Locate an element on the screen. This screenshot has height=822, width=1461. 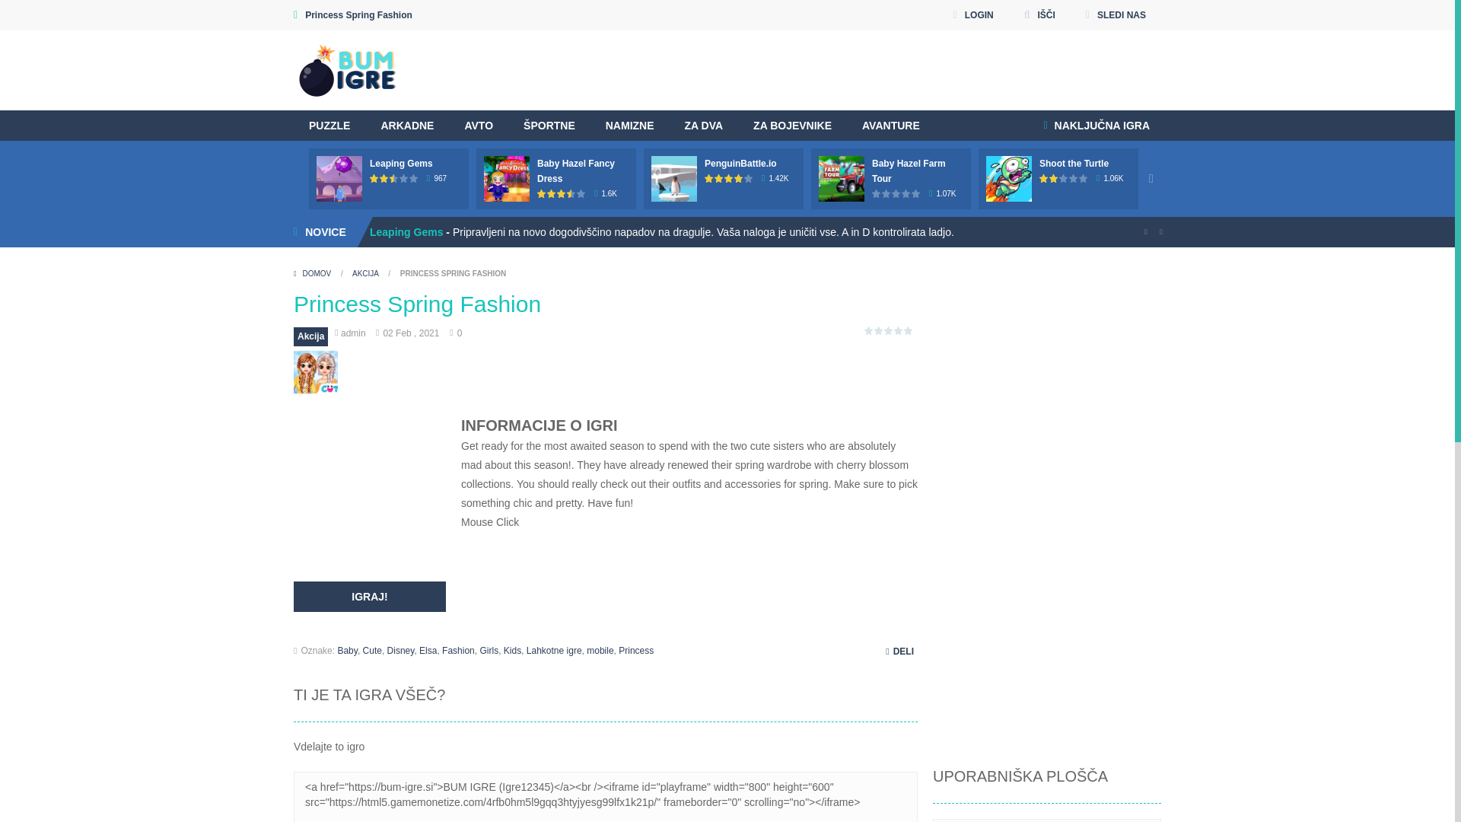
ZA DVA is located at coordinates (704, 125).